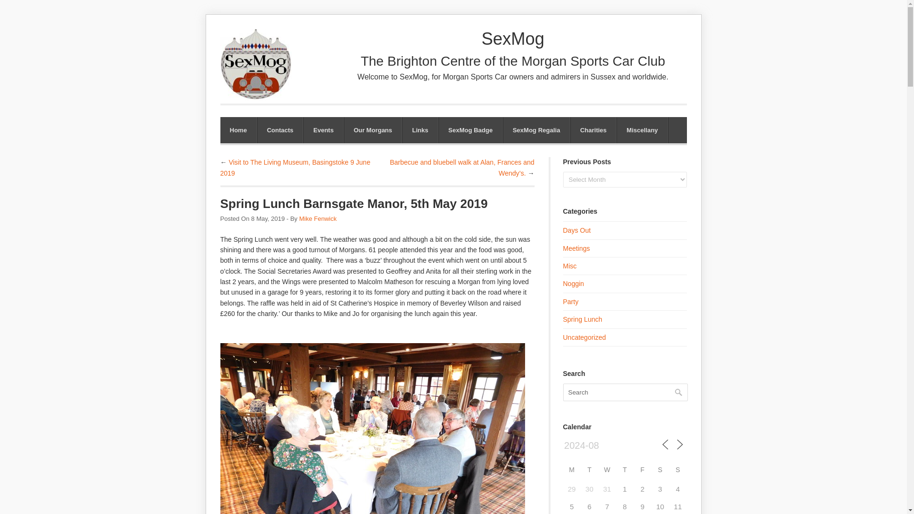  Describe the element at coordinates (373, 130) in the screenshot. I see `Our Morgans` at that location.